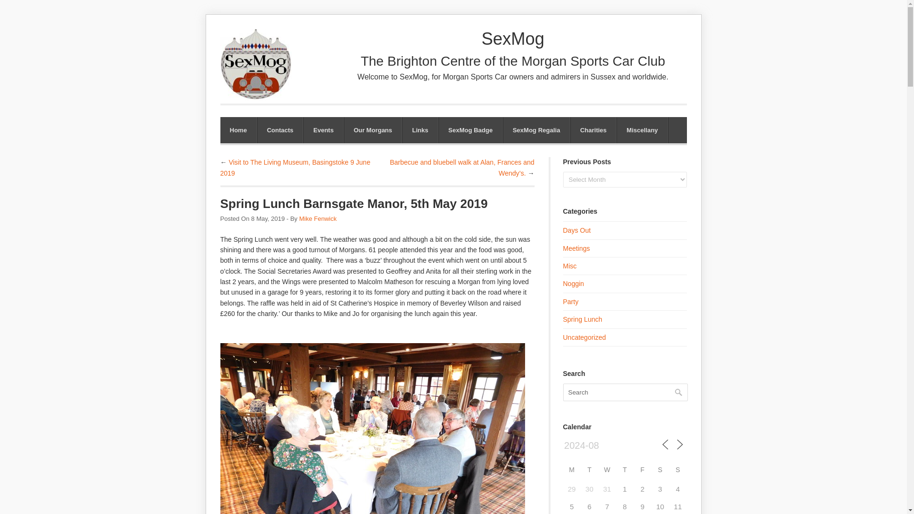  Describe the element at coordinates (373, 130) in the screenshot. I see `Our Morgans` at that location.